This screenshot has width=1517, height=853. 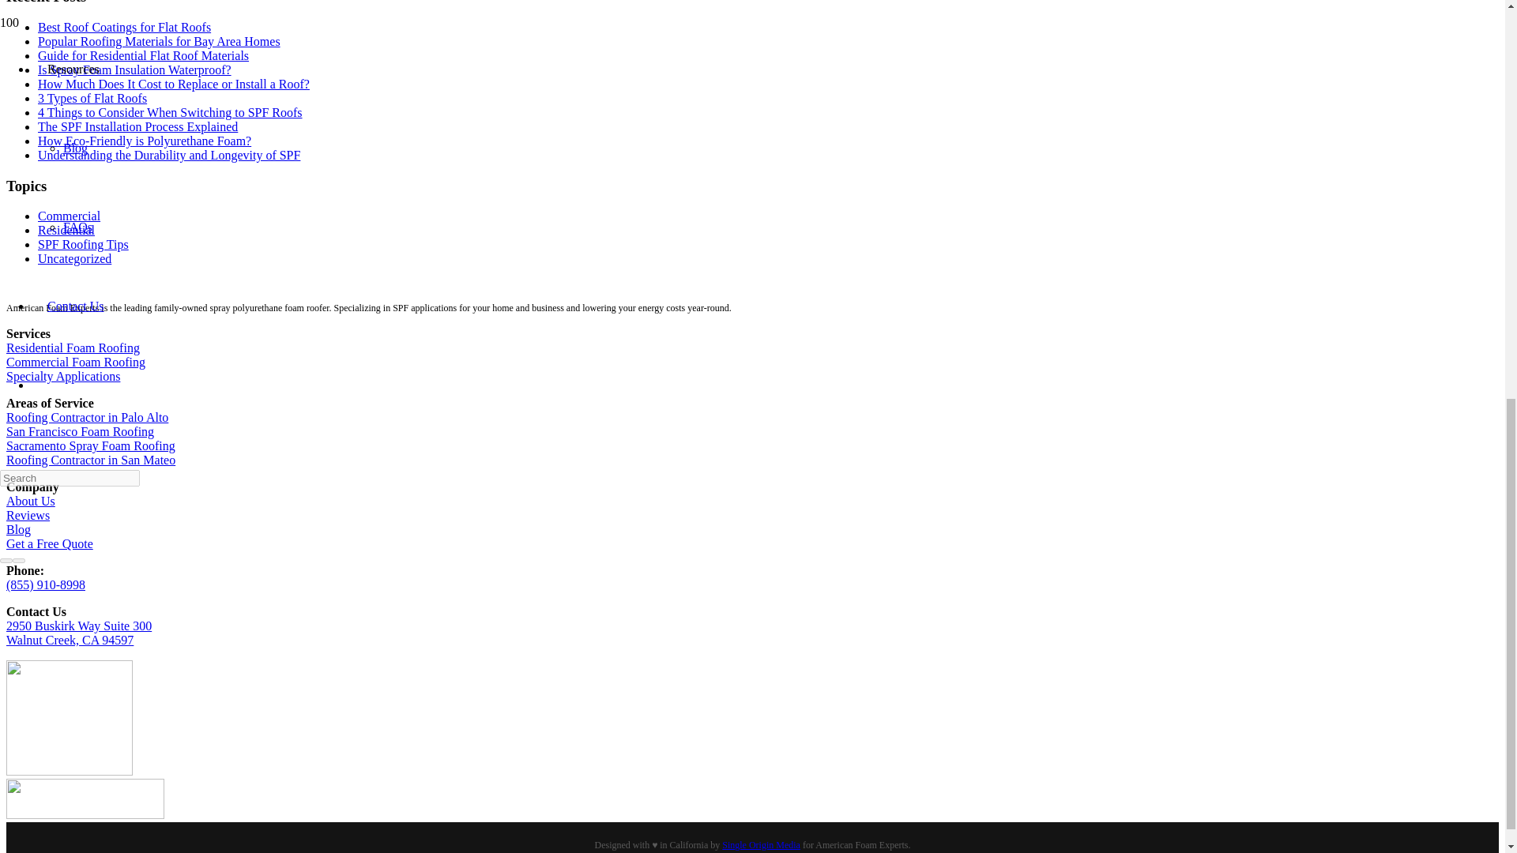 I want to click on Is Spray Foam Insulation Waterproof?, so click(x=134, y=70).